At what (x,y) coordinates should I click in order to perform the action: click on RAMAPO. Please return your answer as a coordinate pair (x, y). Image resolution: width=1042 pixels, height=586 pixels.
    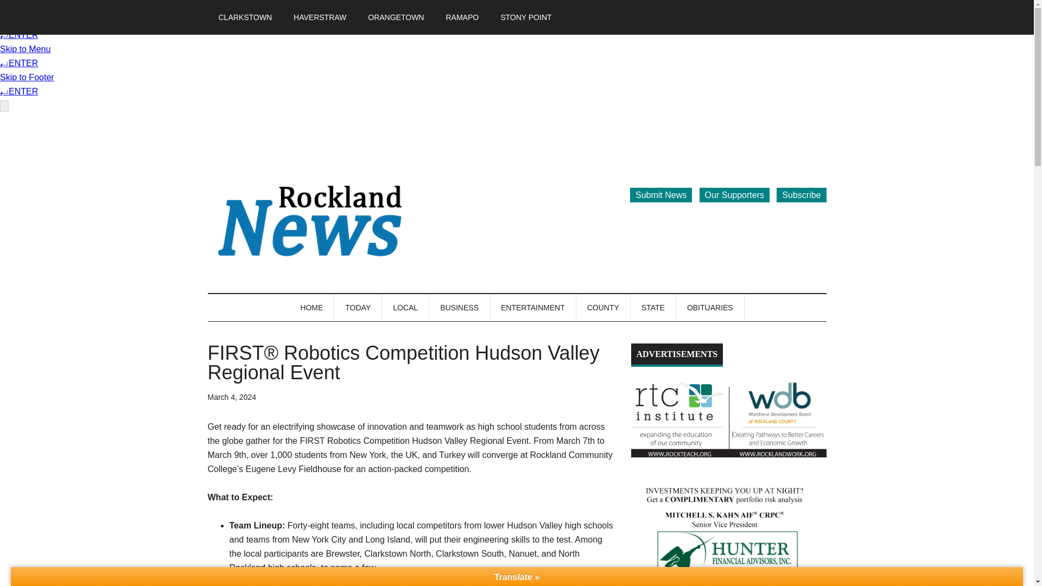
    Looking at the image, I should click on (462, 17).